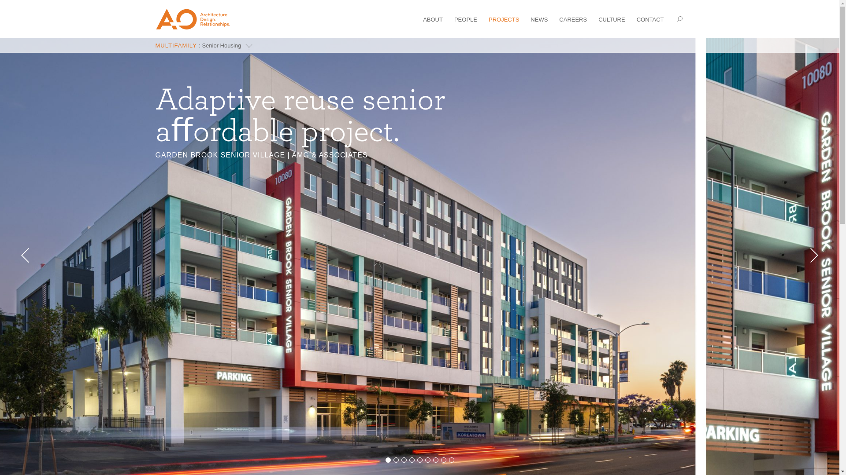 This screenshot has height=475, width=846. What do you see at coordinates (650, 18) in the screenshot?
I see `CONTACT` at bounding box center [650, 18].